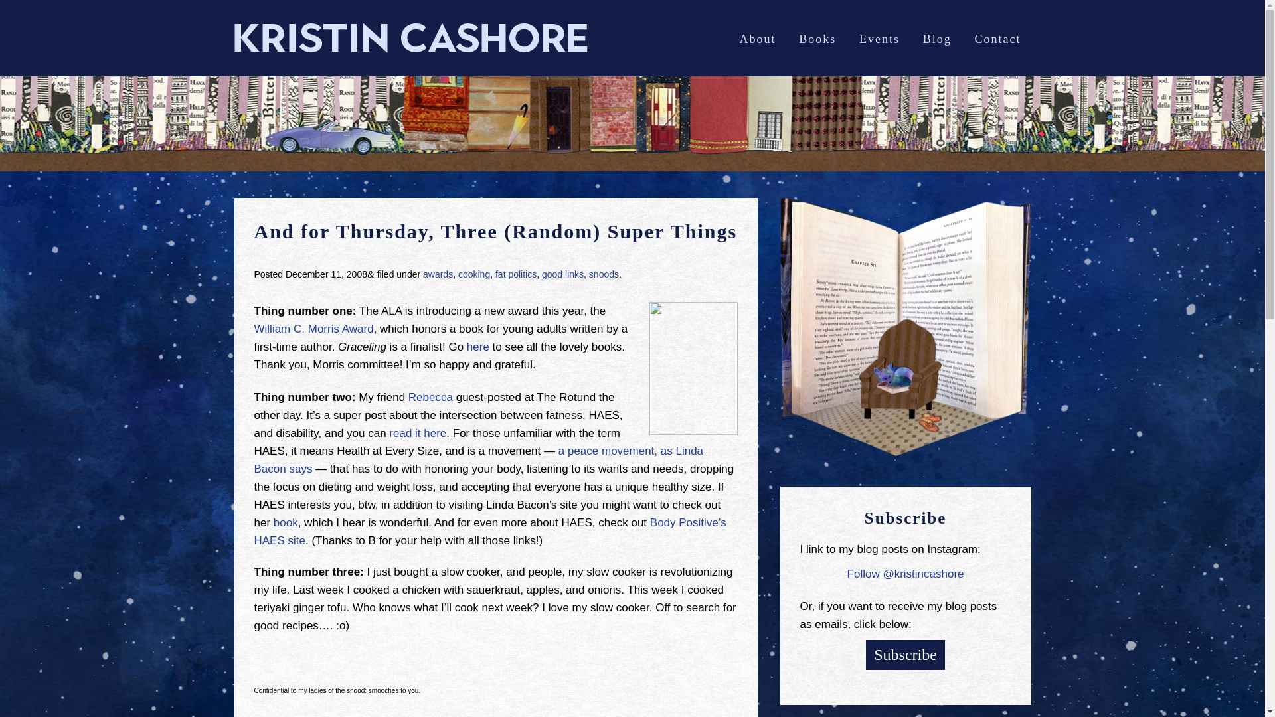 The width and height of the screenshot is (1275, 717). Describe the element at coordinates (313, 329) in the screenshot. I see `William C. Morris Award` at that location.